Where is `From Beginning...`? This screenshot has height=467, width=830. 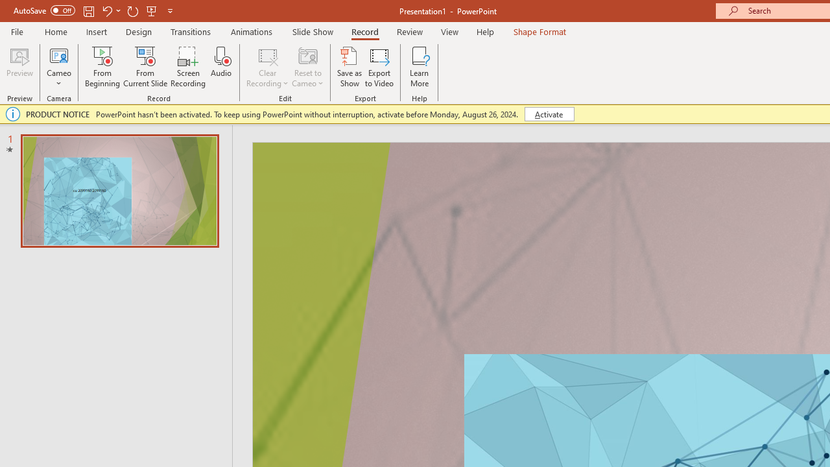 From Beginning... is located at coordinates (102, 66).